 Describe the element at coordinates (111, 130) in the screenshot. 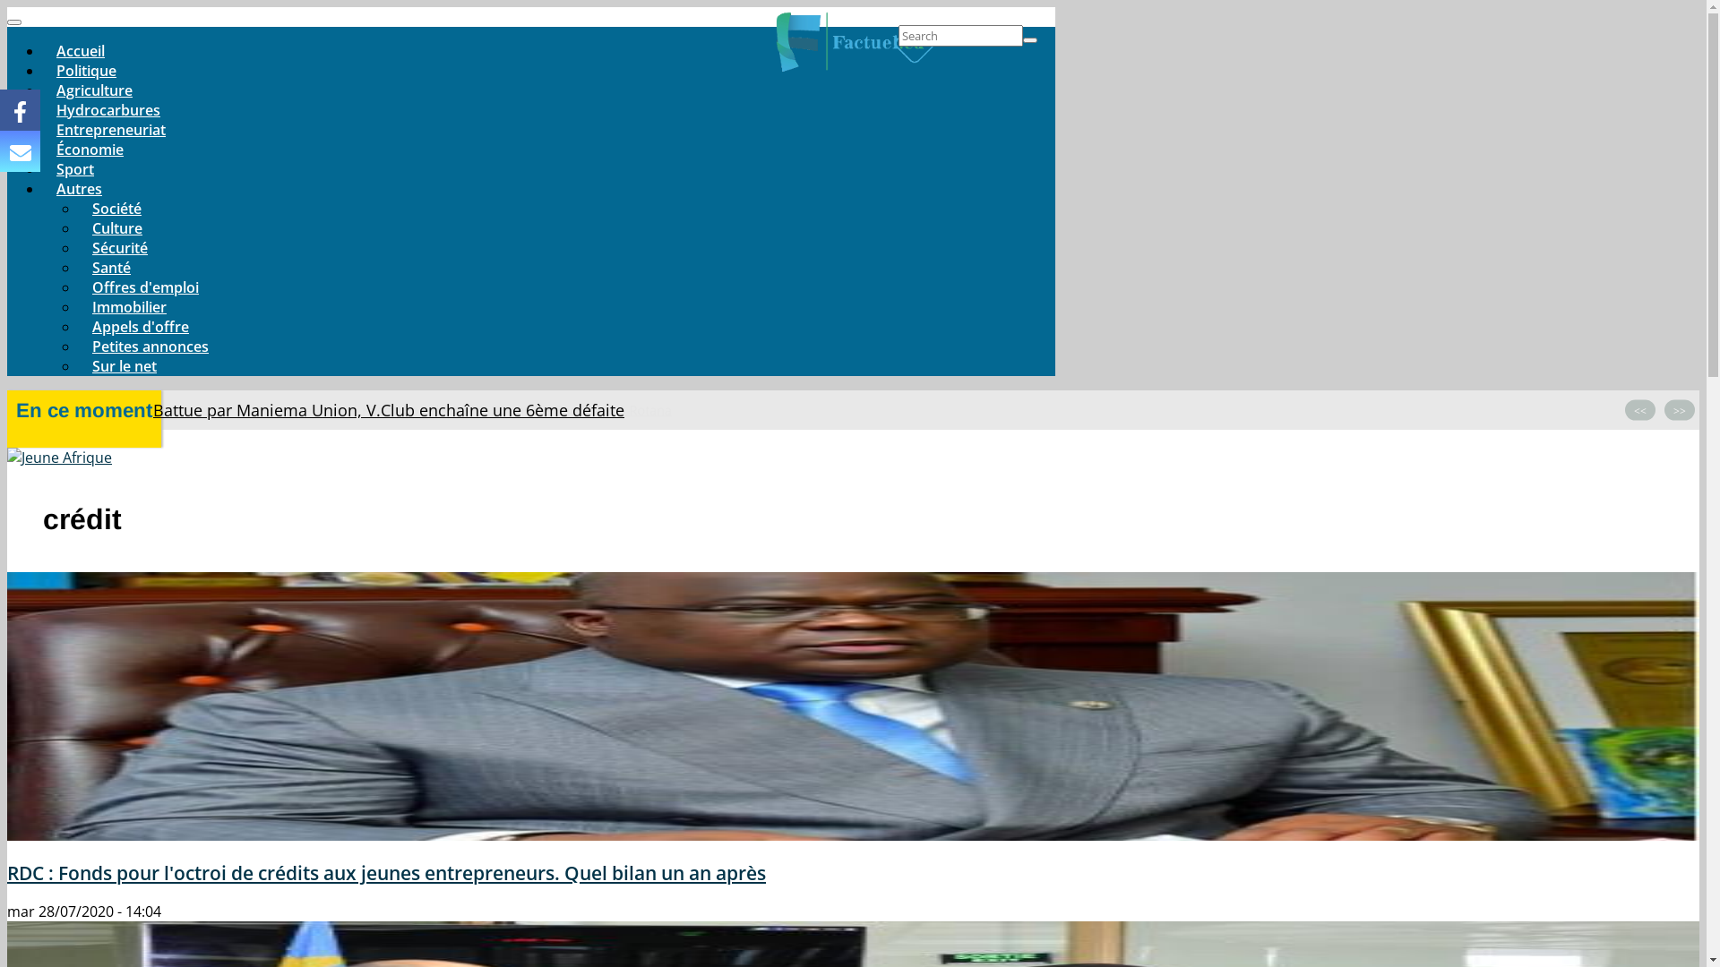

I see `Entrepreneuriat` at that location.